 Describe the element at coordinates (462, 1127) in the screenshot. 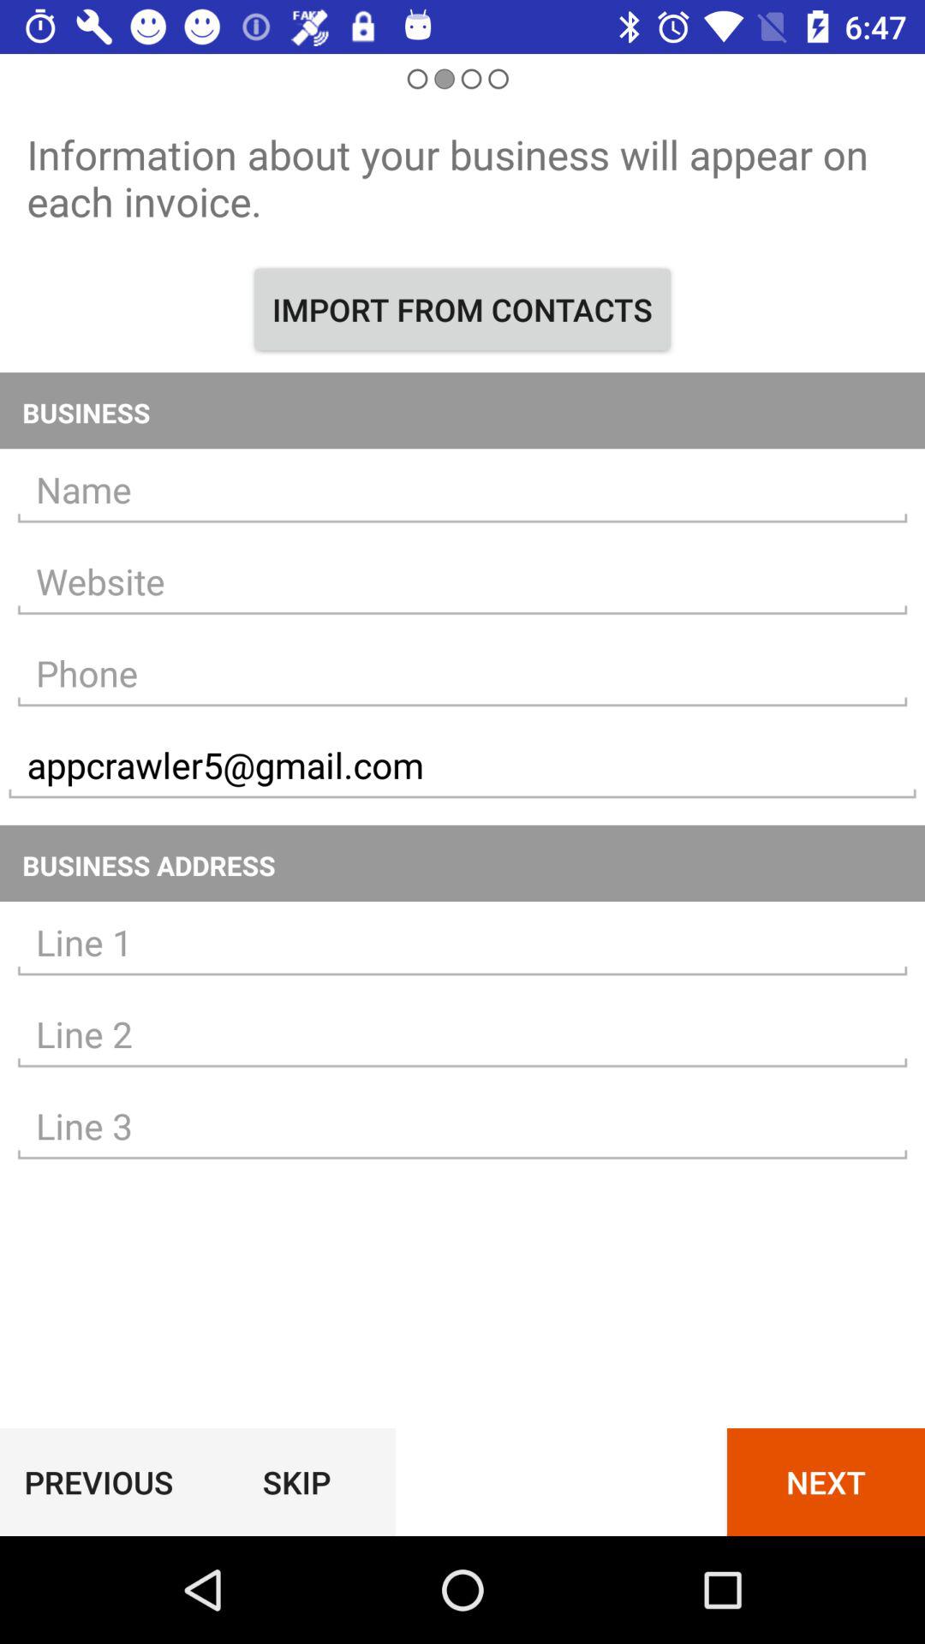

I see `click the icon above the previous` at that location.